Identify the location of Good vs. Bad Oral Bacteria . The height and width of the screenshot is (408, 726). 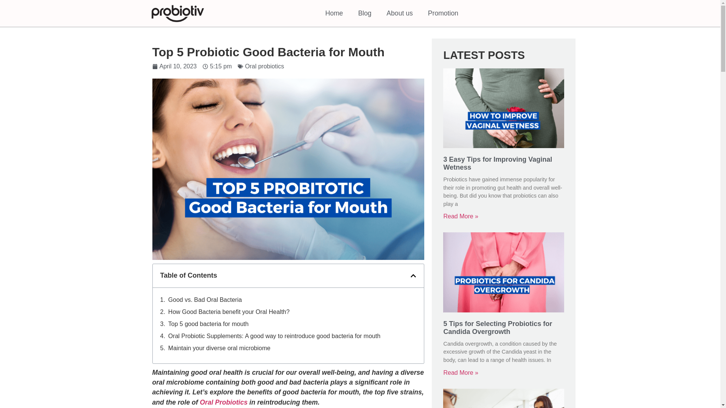
(206, 300).